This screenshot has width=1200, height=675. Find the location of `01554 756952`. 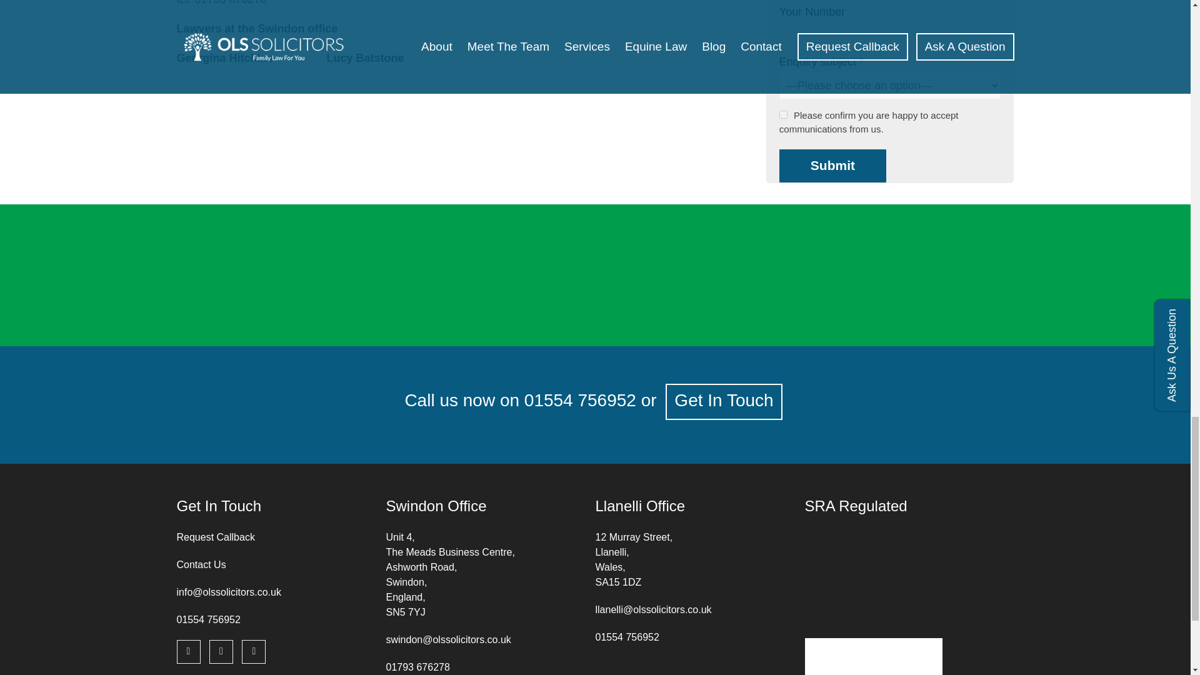

01554 756952 is located at coordinates (627, 637).